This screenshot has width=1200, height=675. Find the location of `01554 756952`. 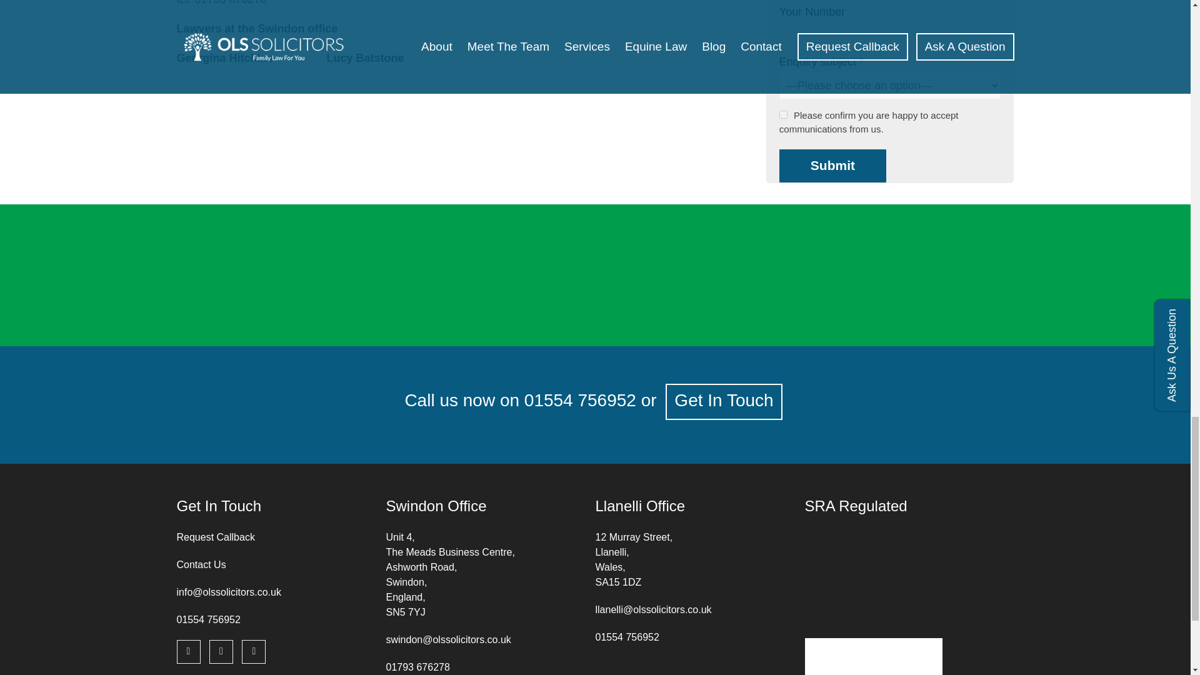

01554 756952 is located at coordinates (627, 637).